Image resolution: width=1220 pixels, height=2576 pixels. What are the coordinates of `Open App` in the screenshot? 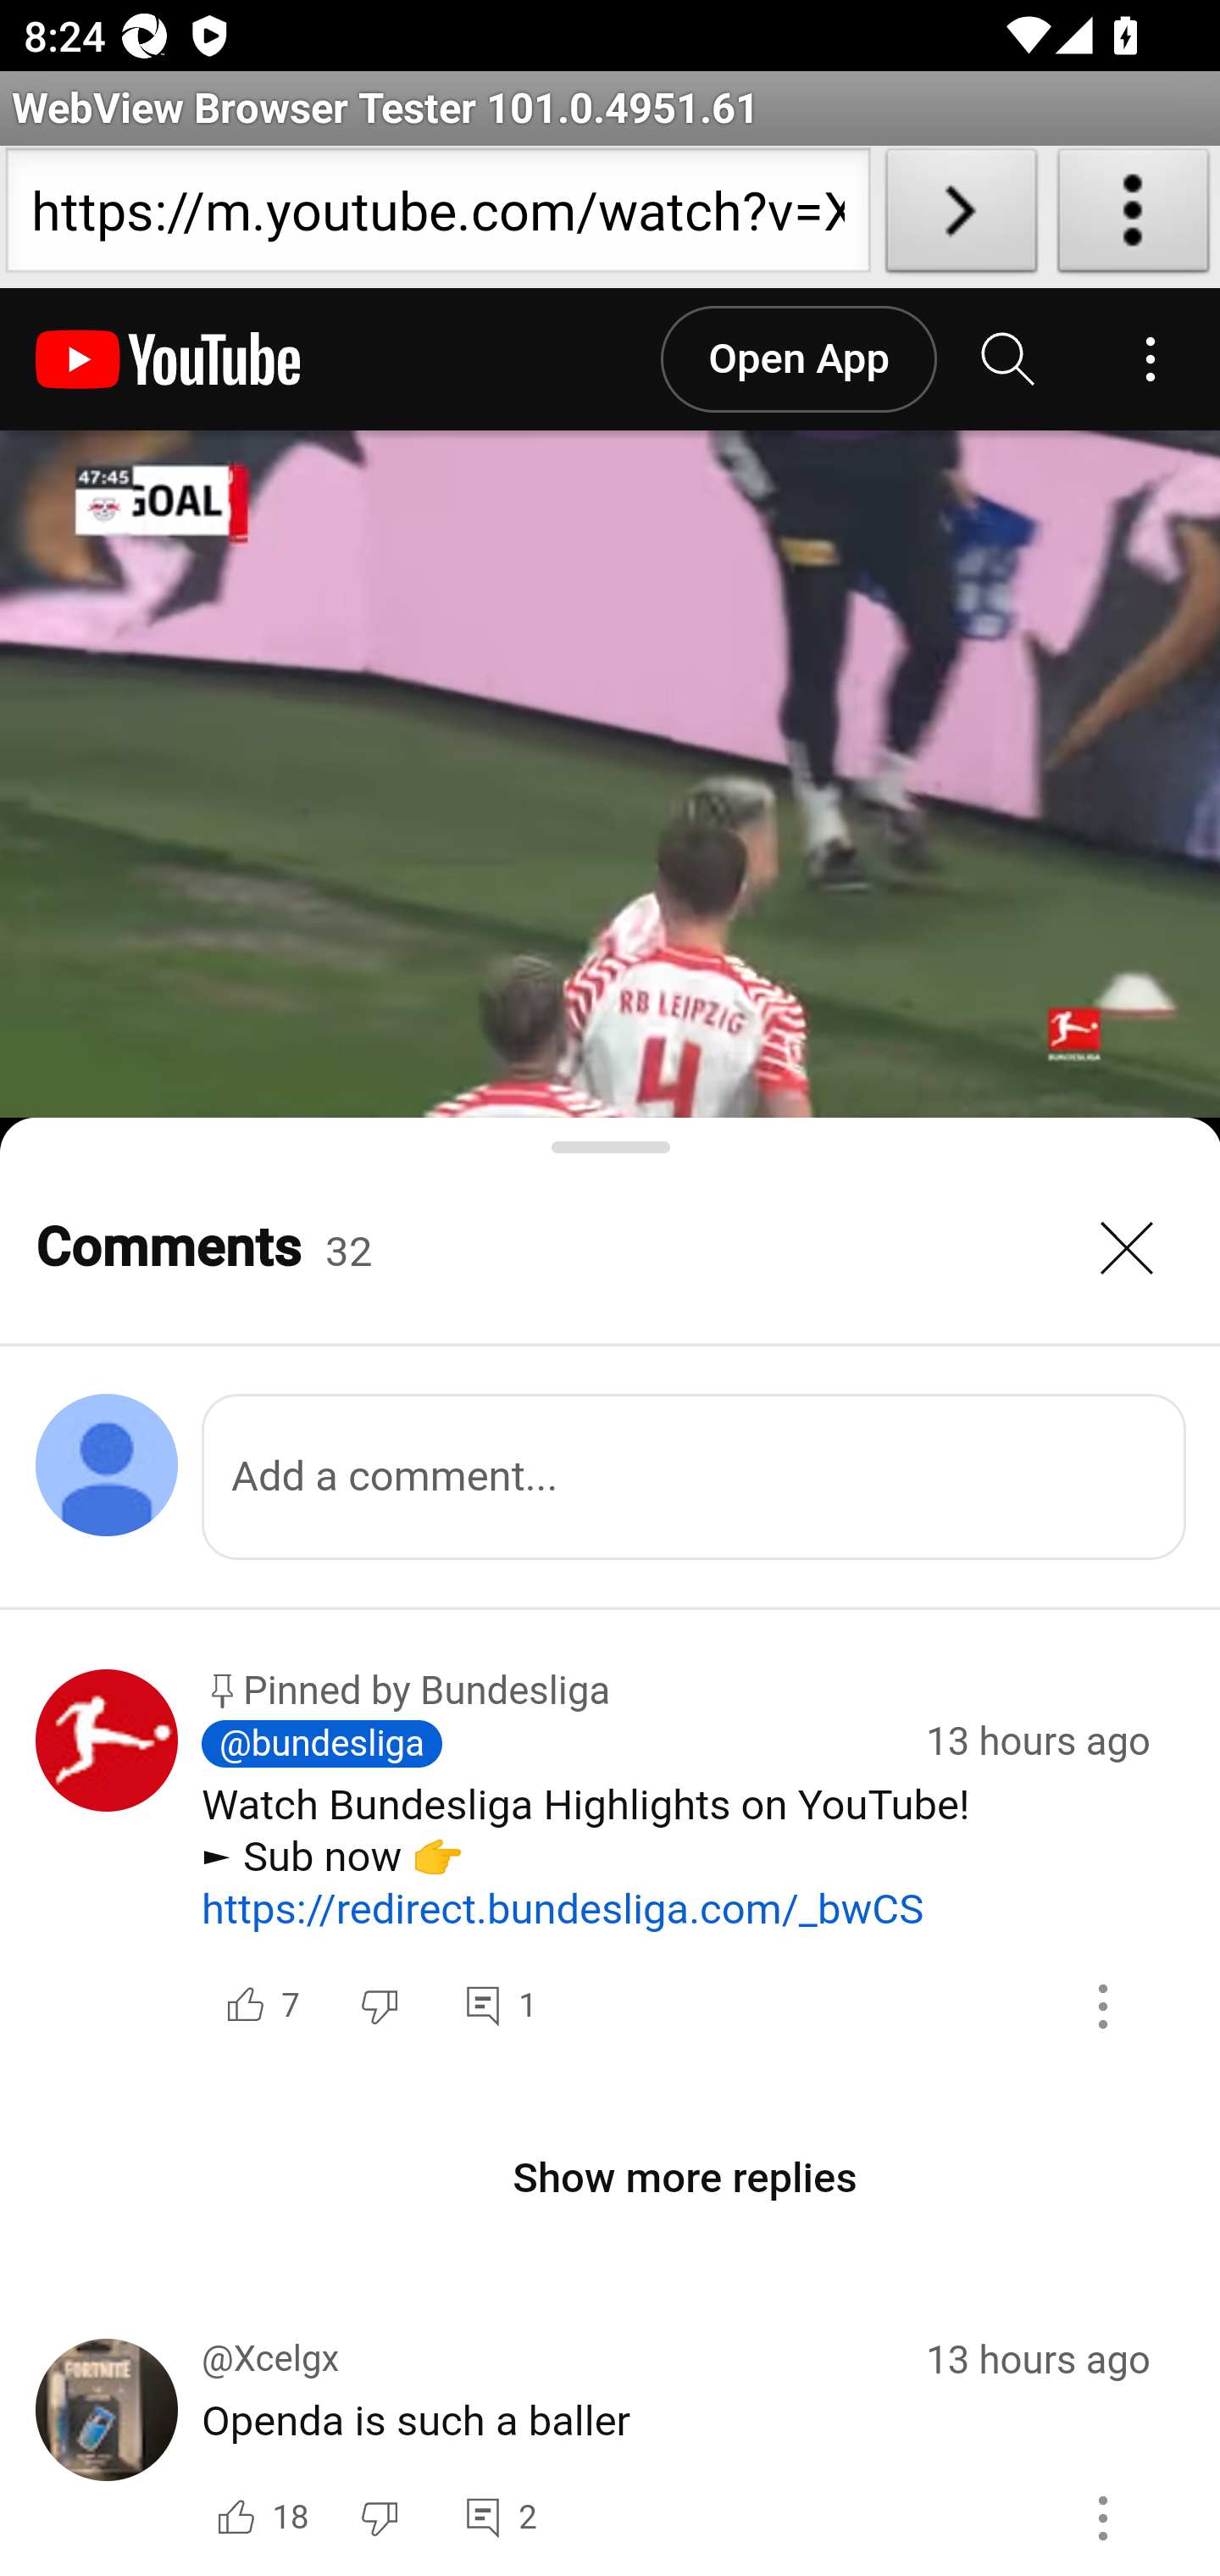 It's located at (797, 359).